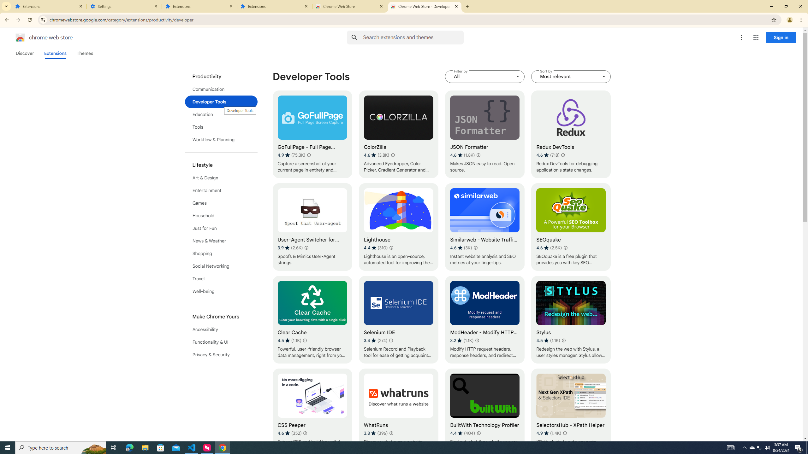 Image resolution: width=808 pixels, height=454 pixels. What do you see at coordinates (399, 412) in the screenshot?
I see `WhatRuns` at bounding box center [399, 412].